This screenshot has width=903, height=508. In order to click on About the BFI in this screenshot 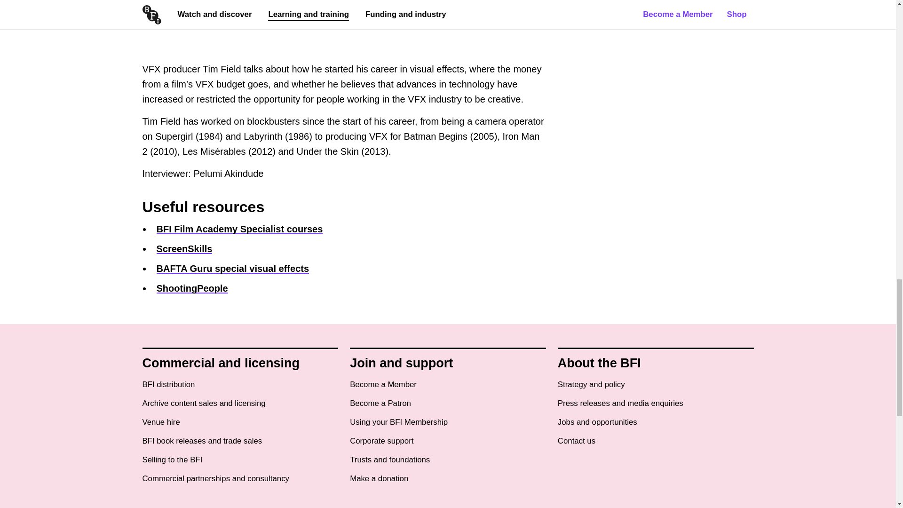, I will do `click(599, 363)`.